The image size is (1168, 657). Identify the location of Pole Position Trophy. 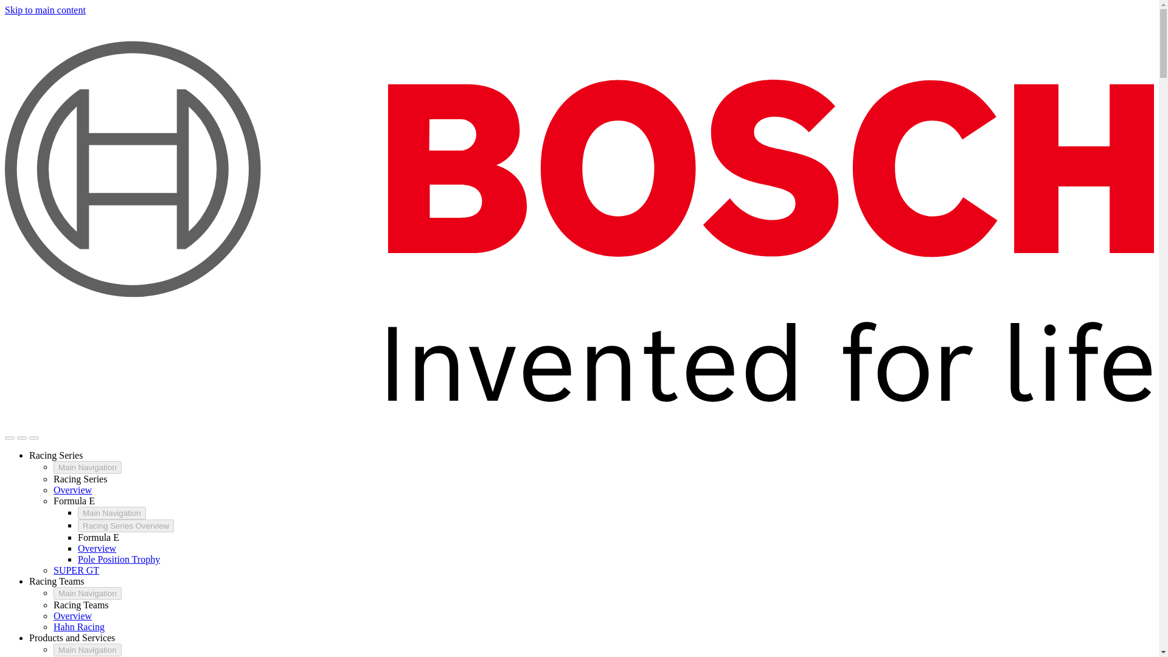
(119, 559).